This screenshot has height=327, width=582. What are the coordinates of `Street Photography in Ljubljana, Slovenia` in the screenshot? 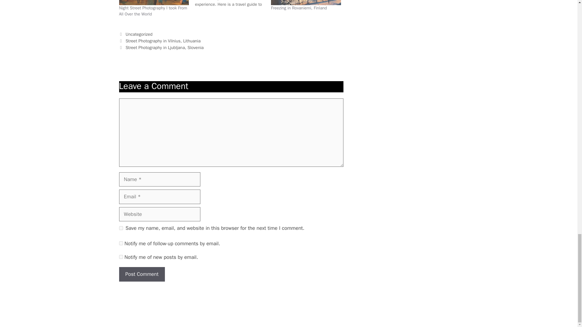 It's located at (165, 47).